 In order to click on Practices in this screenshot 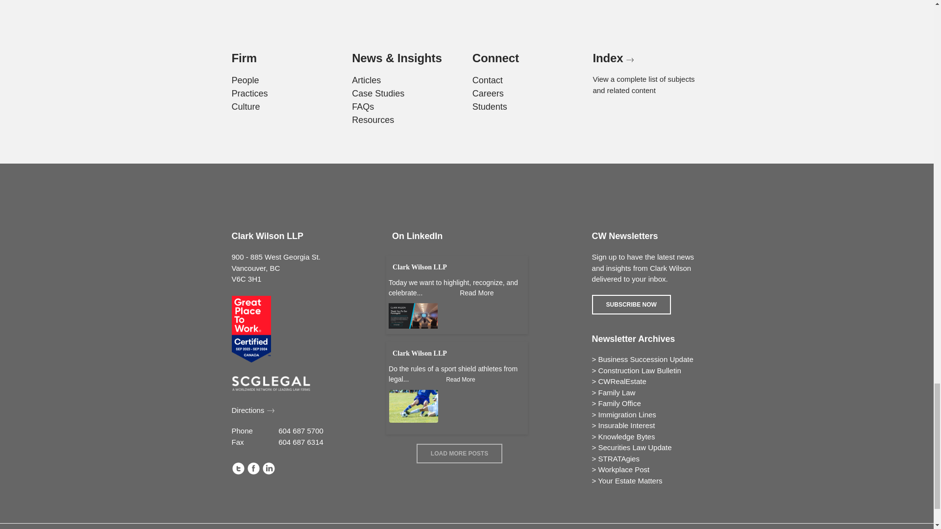, I will do `click(249, 93)`.